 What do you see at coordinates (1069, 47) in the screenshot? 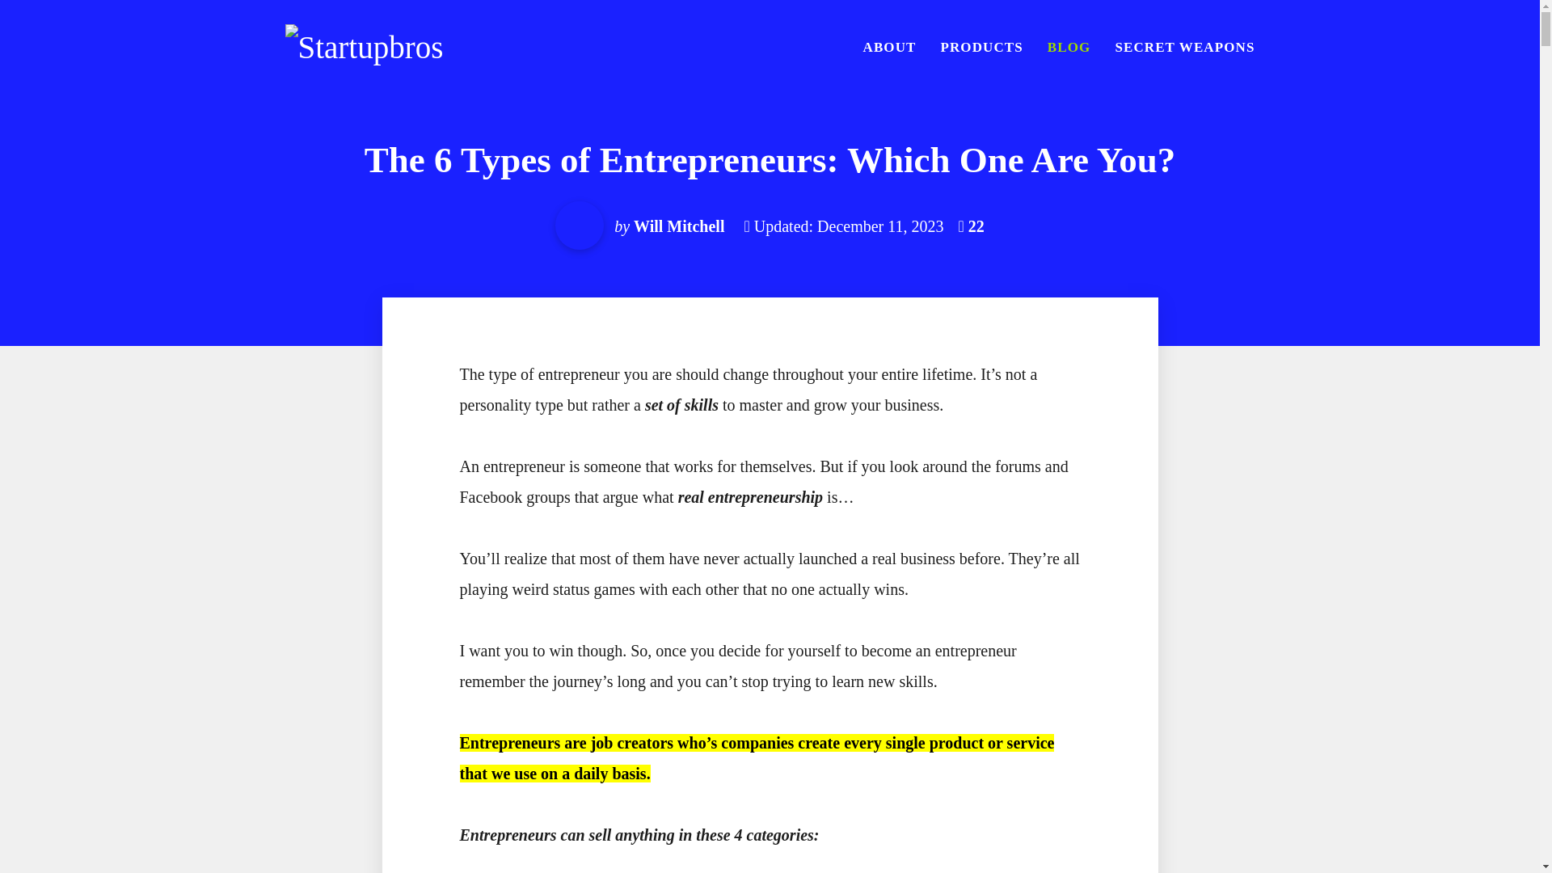
I see `BLOG` at bounding box center [1069, 47].